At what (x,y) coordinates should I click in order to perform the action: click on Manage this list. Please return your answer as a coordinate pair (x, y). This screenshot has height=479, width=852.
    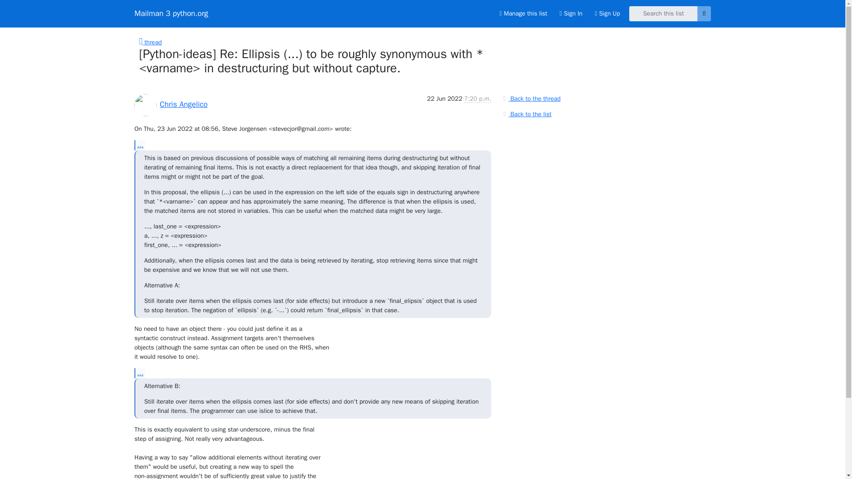
    Looking at the image, I should click on (523, 13).